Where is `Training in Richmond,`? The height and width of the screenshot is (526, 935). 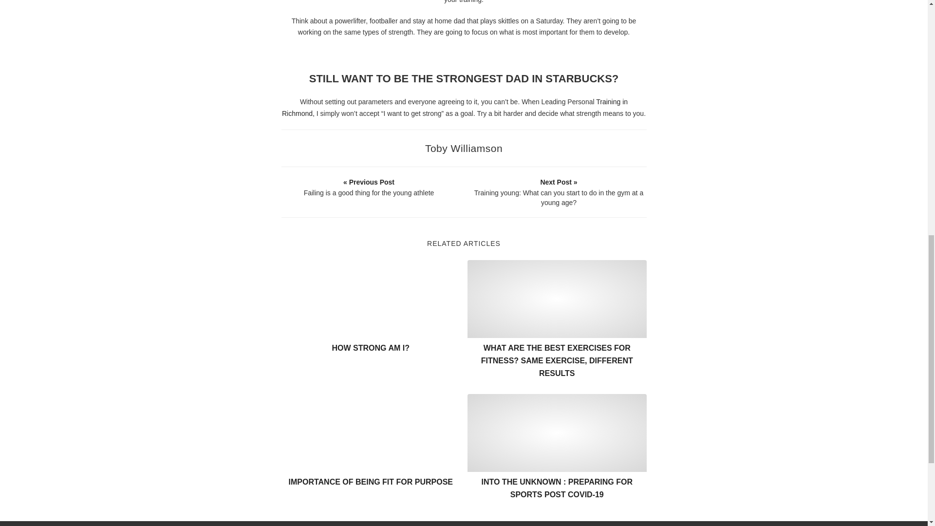 Training in Richmond, is located at coordinates (455, 107).